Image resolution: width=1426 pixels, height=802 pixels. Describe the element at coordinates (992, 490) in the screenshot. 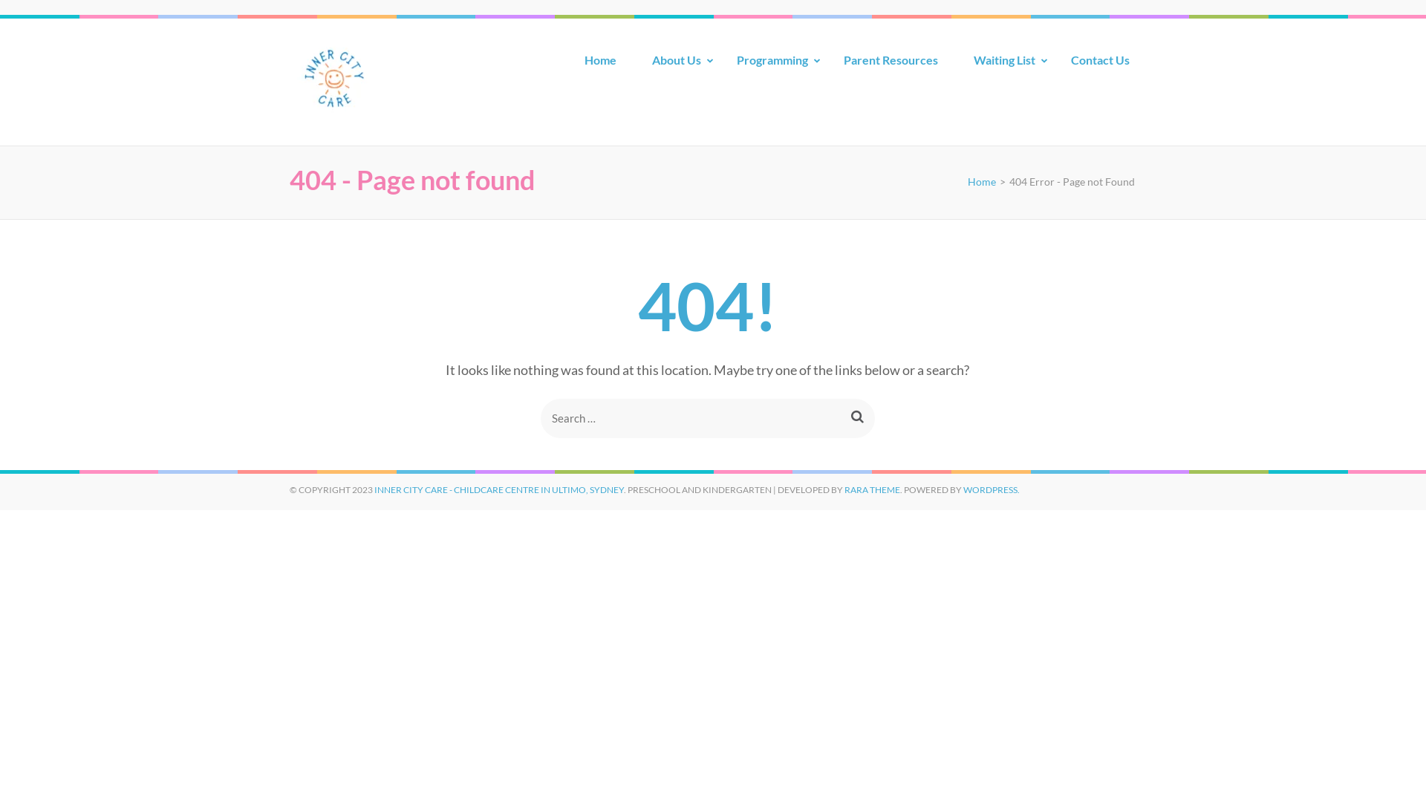

I see `WORDPRESS.` at that location.